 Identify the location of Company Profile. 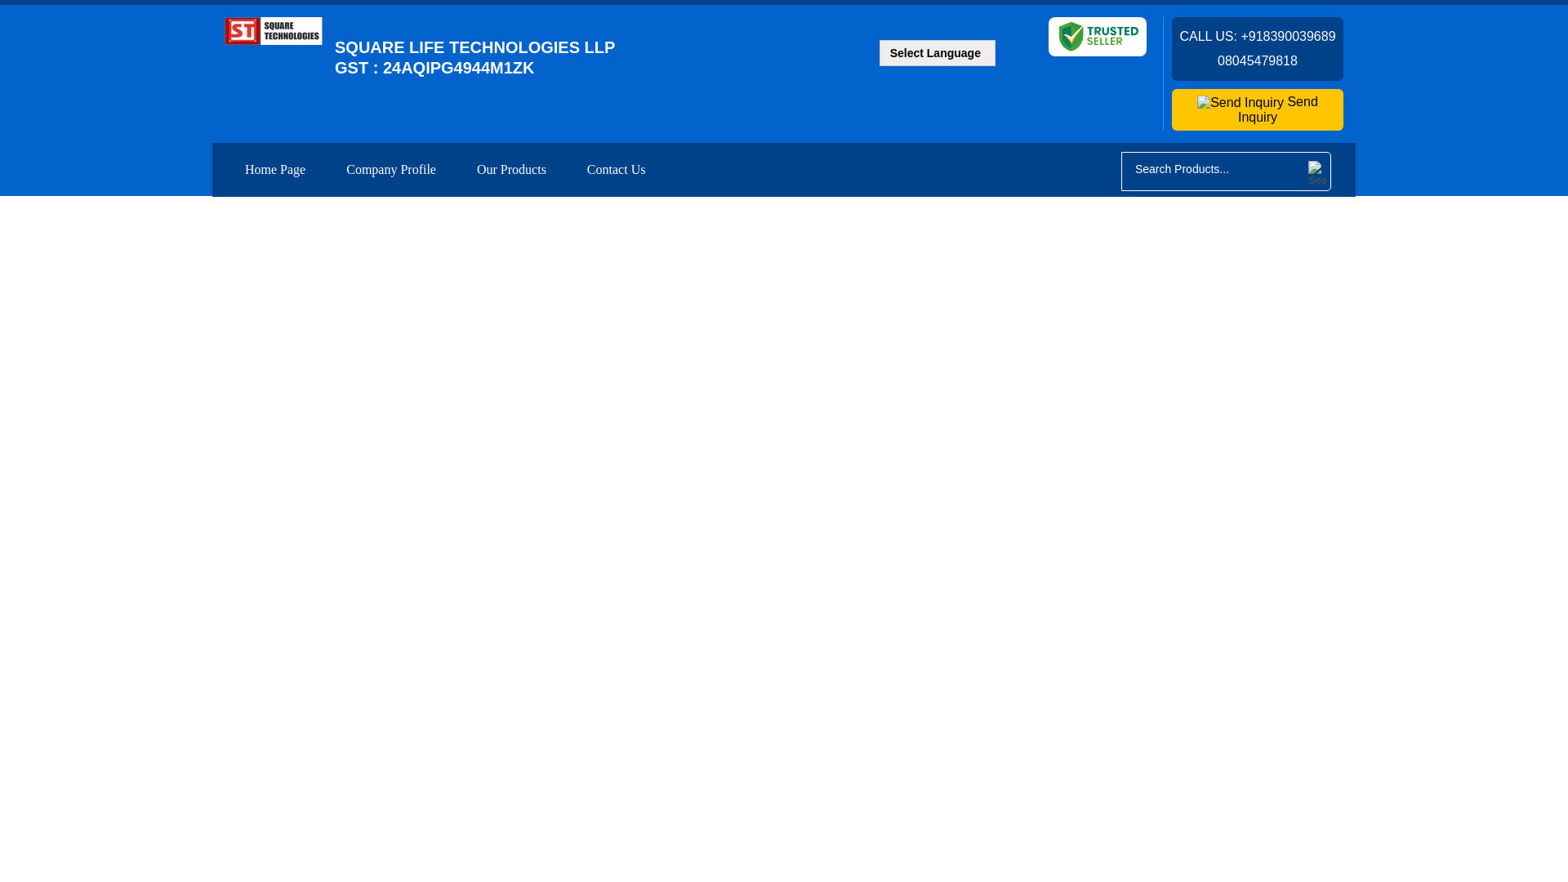
(390, 169).